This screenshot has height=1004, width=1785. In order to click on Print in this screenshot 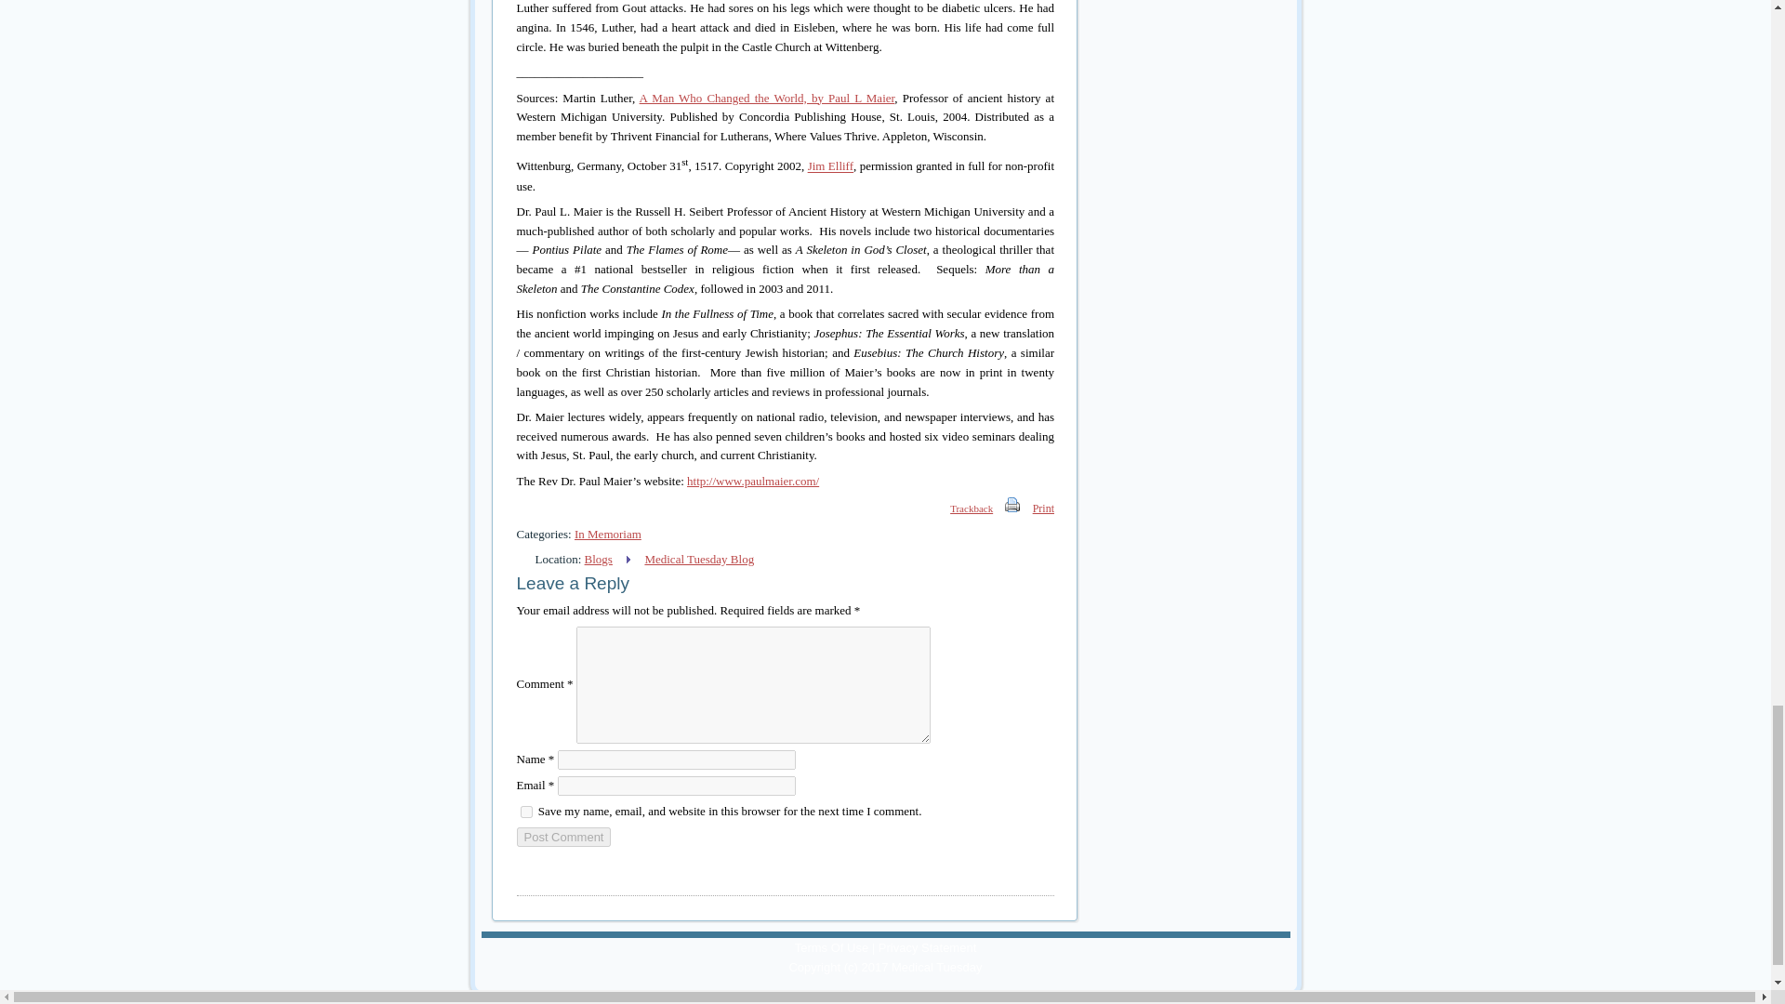, I will do `click(1011, 504)`.